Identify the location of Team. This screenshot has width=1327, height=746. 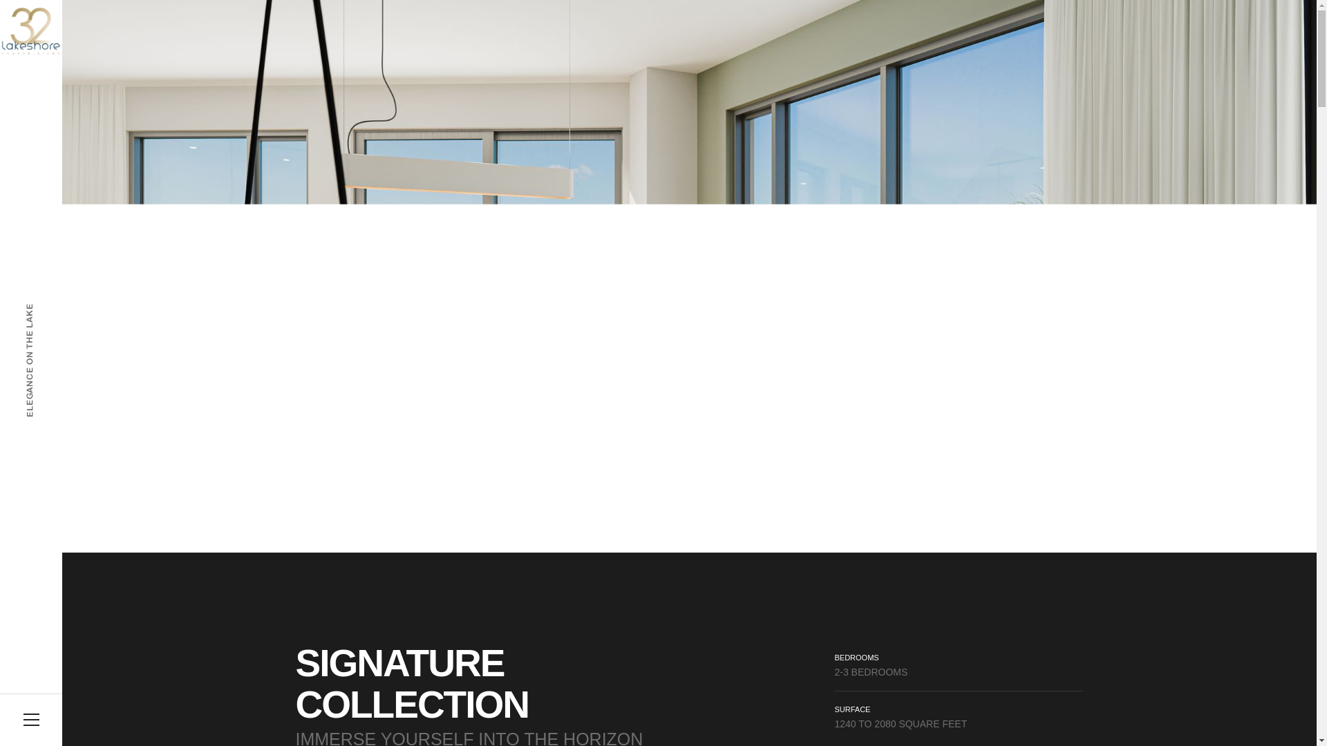
(12, 417).